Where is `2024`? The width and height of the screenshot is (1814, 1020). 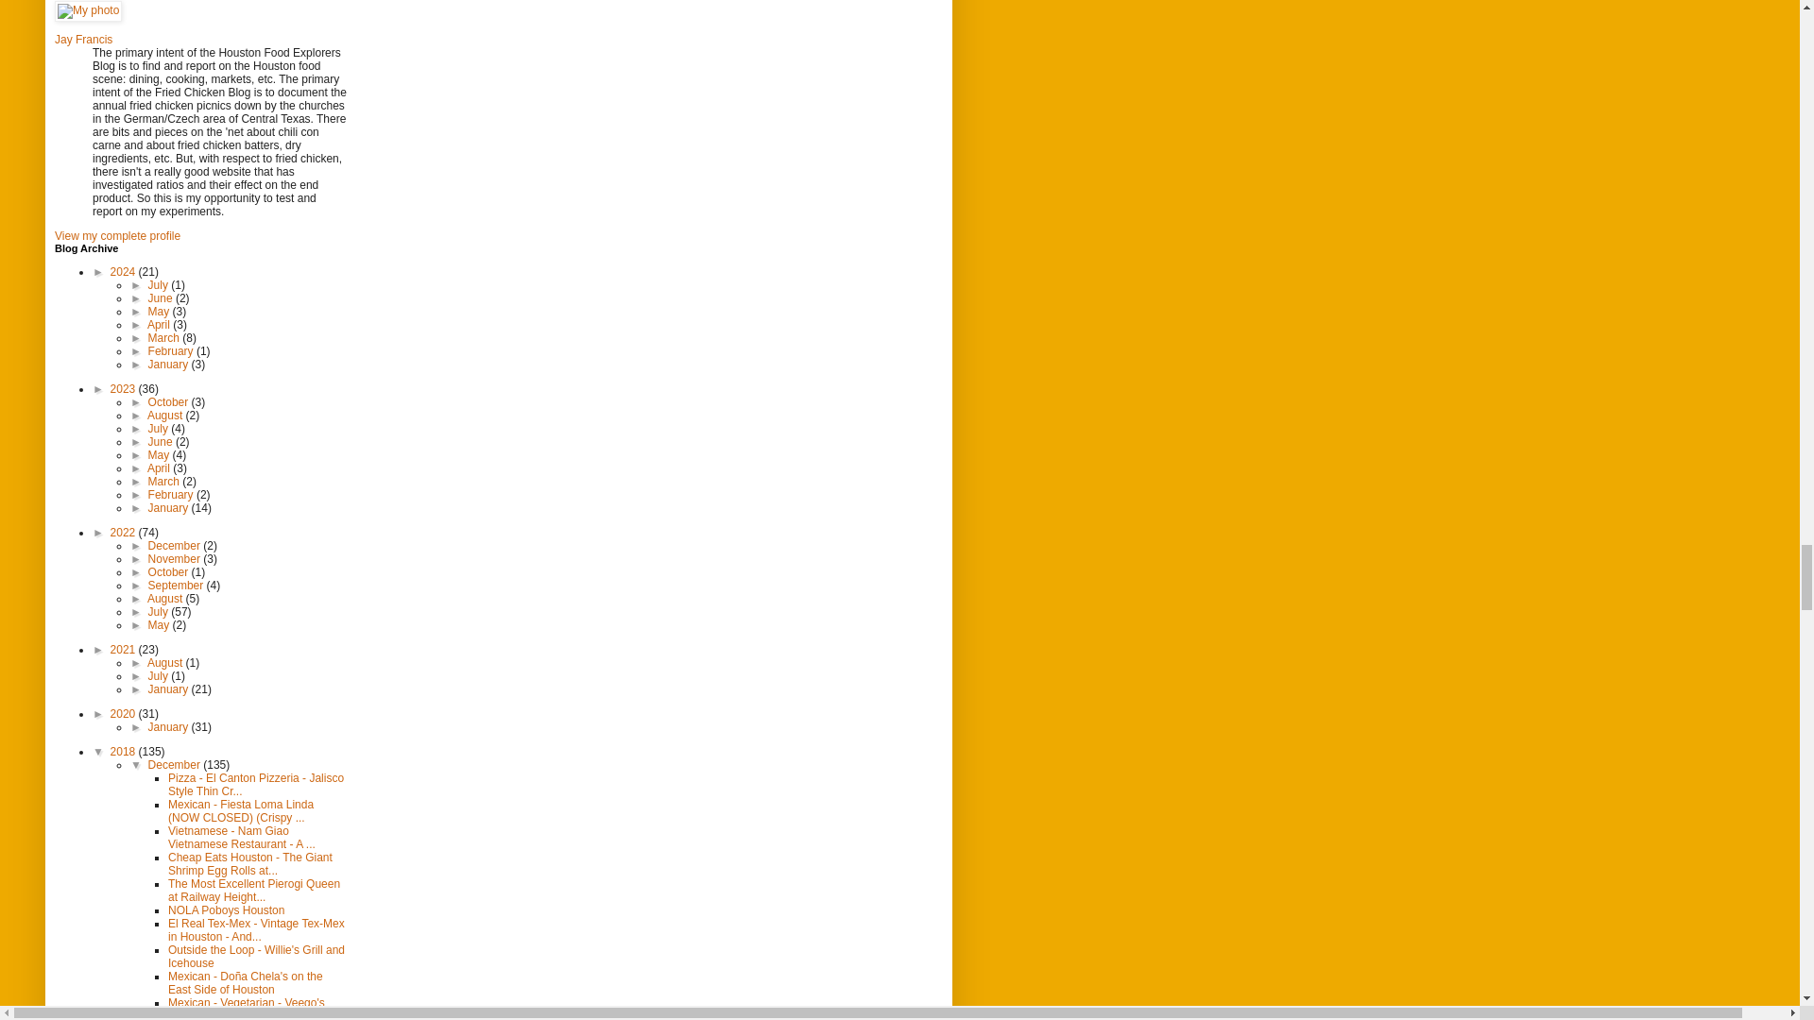
2024 is located at coordinates (125, 271).